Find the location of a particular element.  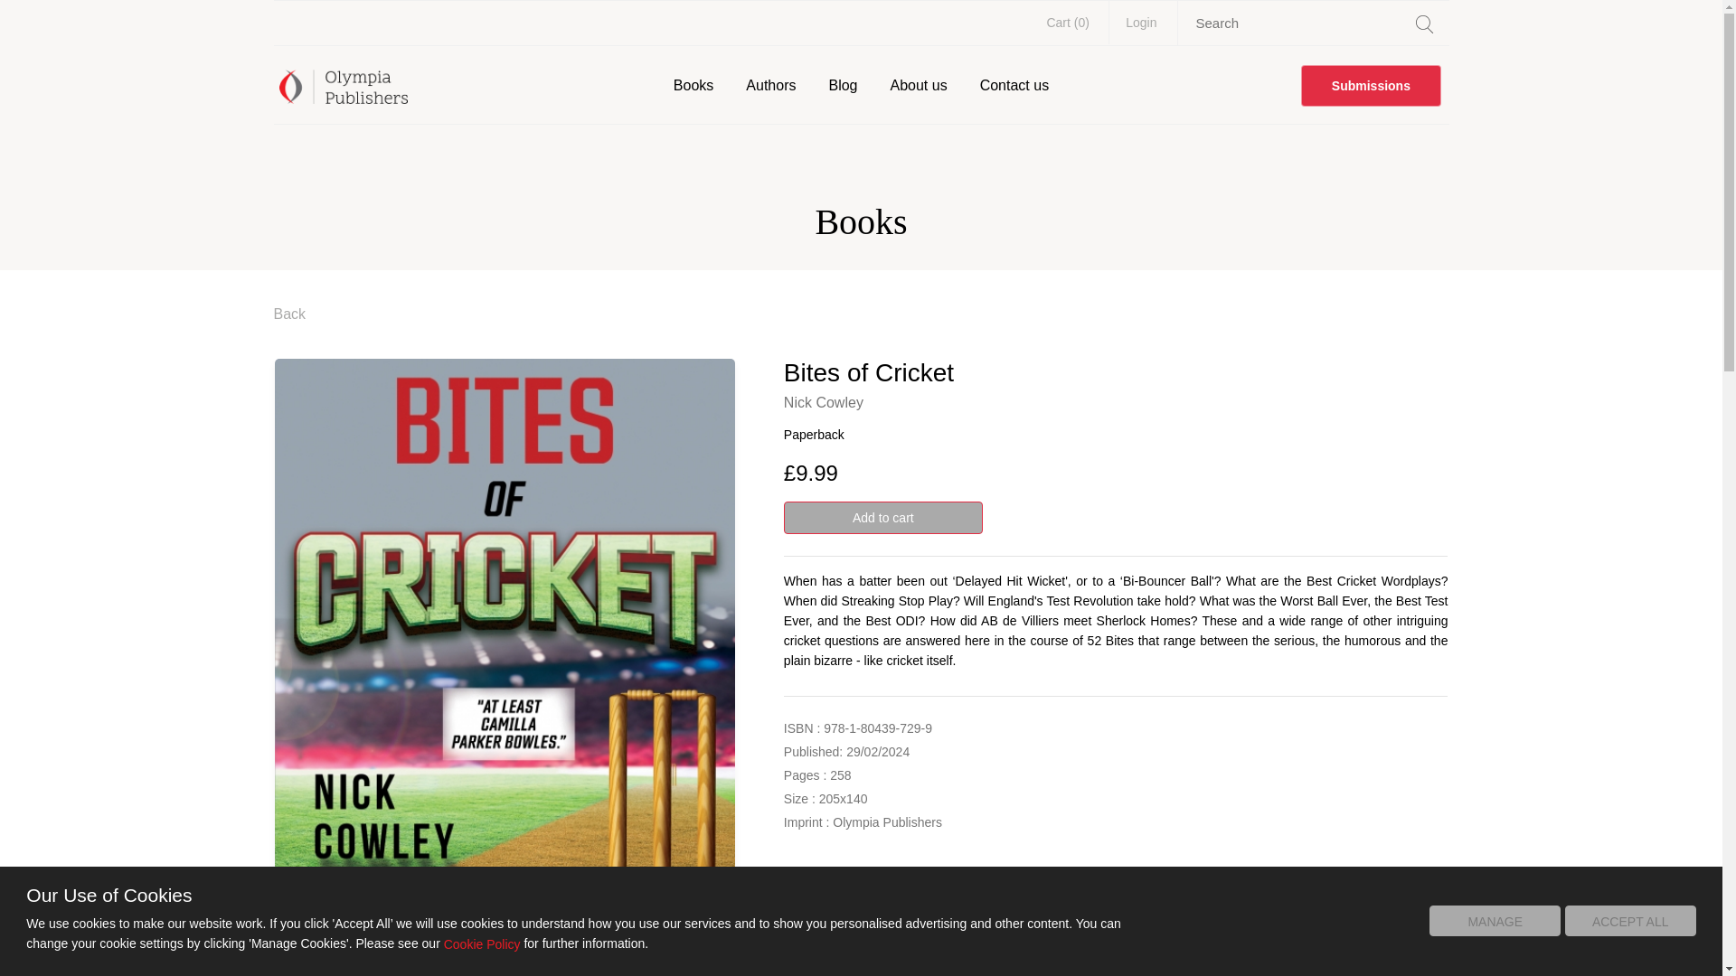

Books is located at coordinates (693, 85).